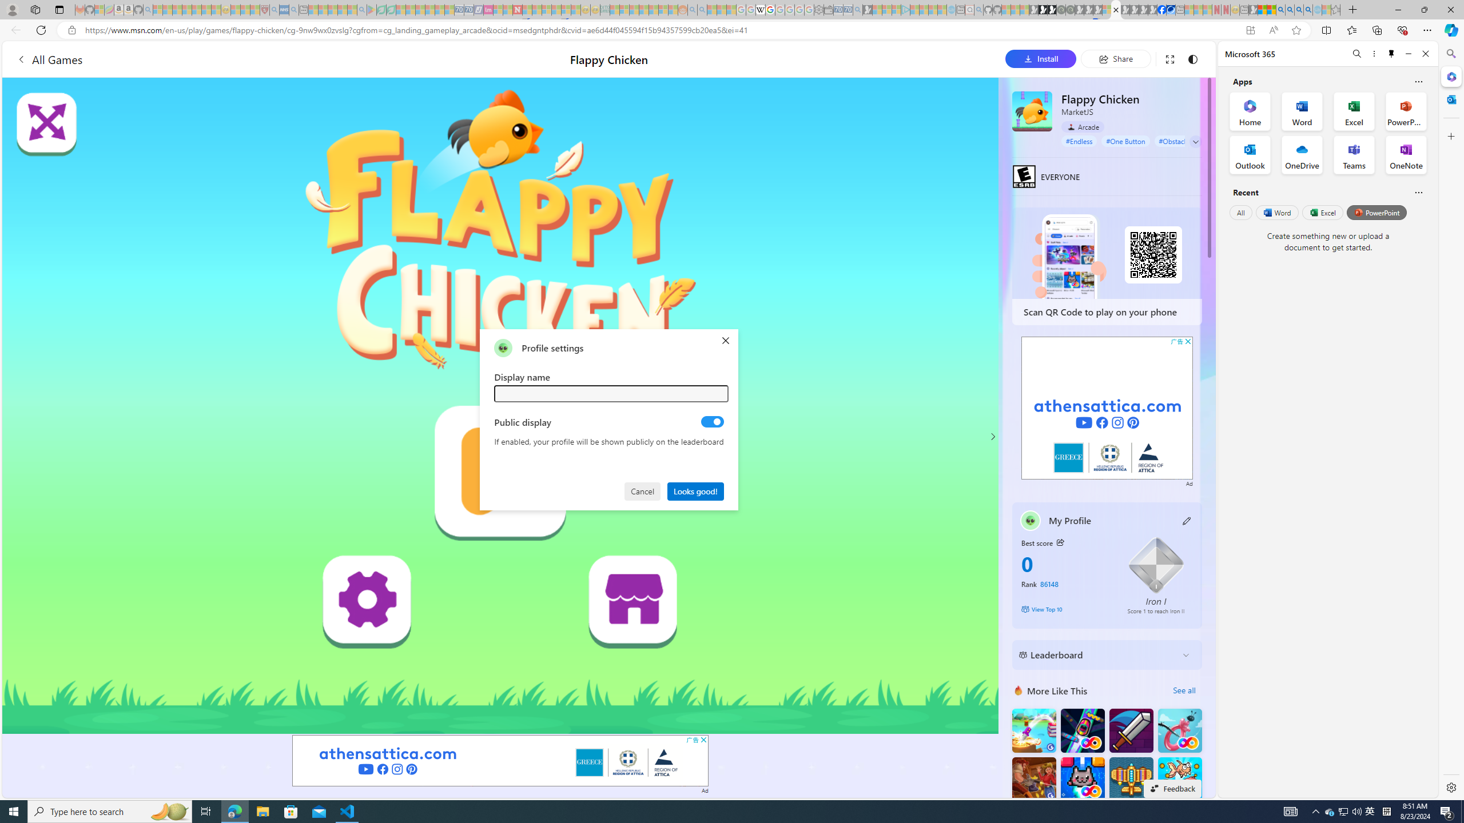 The width and height of the screenshot is (1464, 823). What do you see at coordinates (1290, 10) in the screenshot?
I see `2009 Bing officially replaced Live Search on June 3 - Search` at bounding box center [1290, 10].